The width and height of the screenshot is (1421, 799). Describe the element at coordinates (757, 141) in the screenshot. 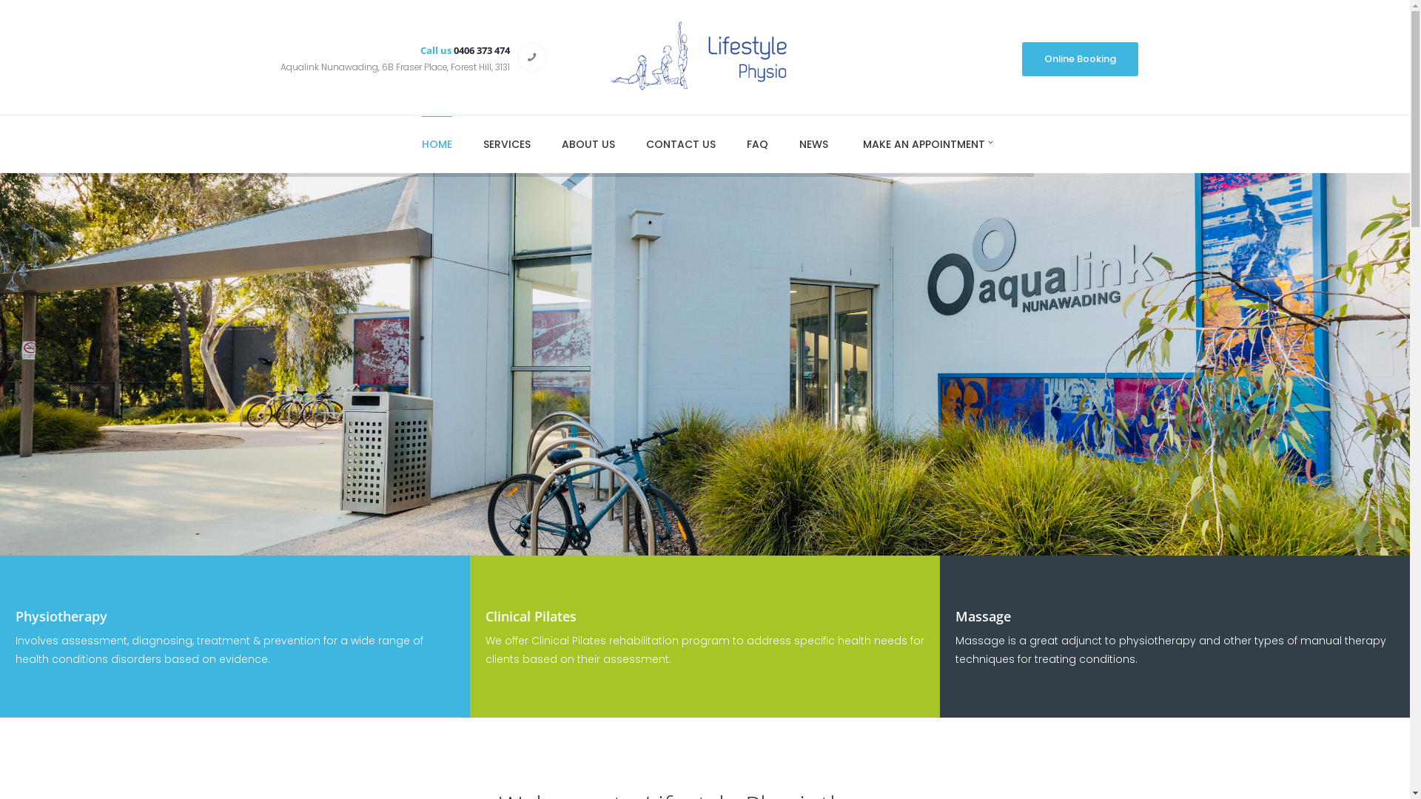

I see `FAQ` at that location.